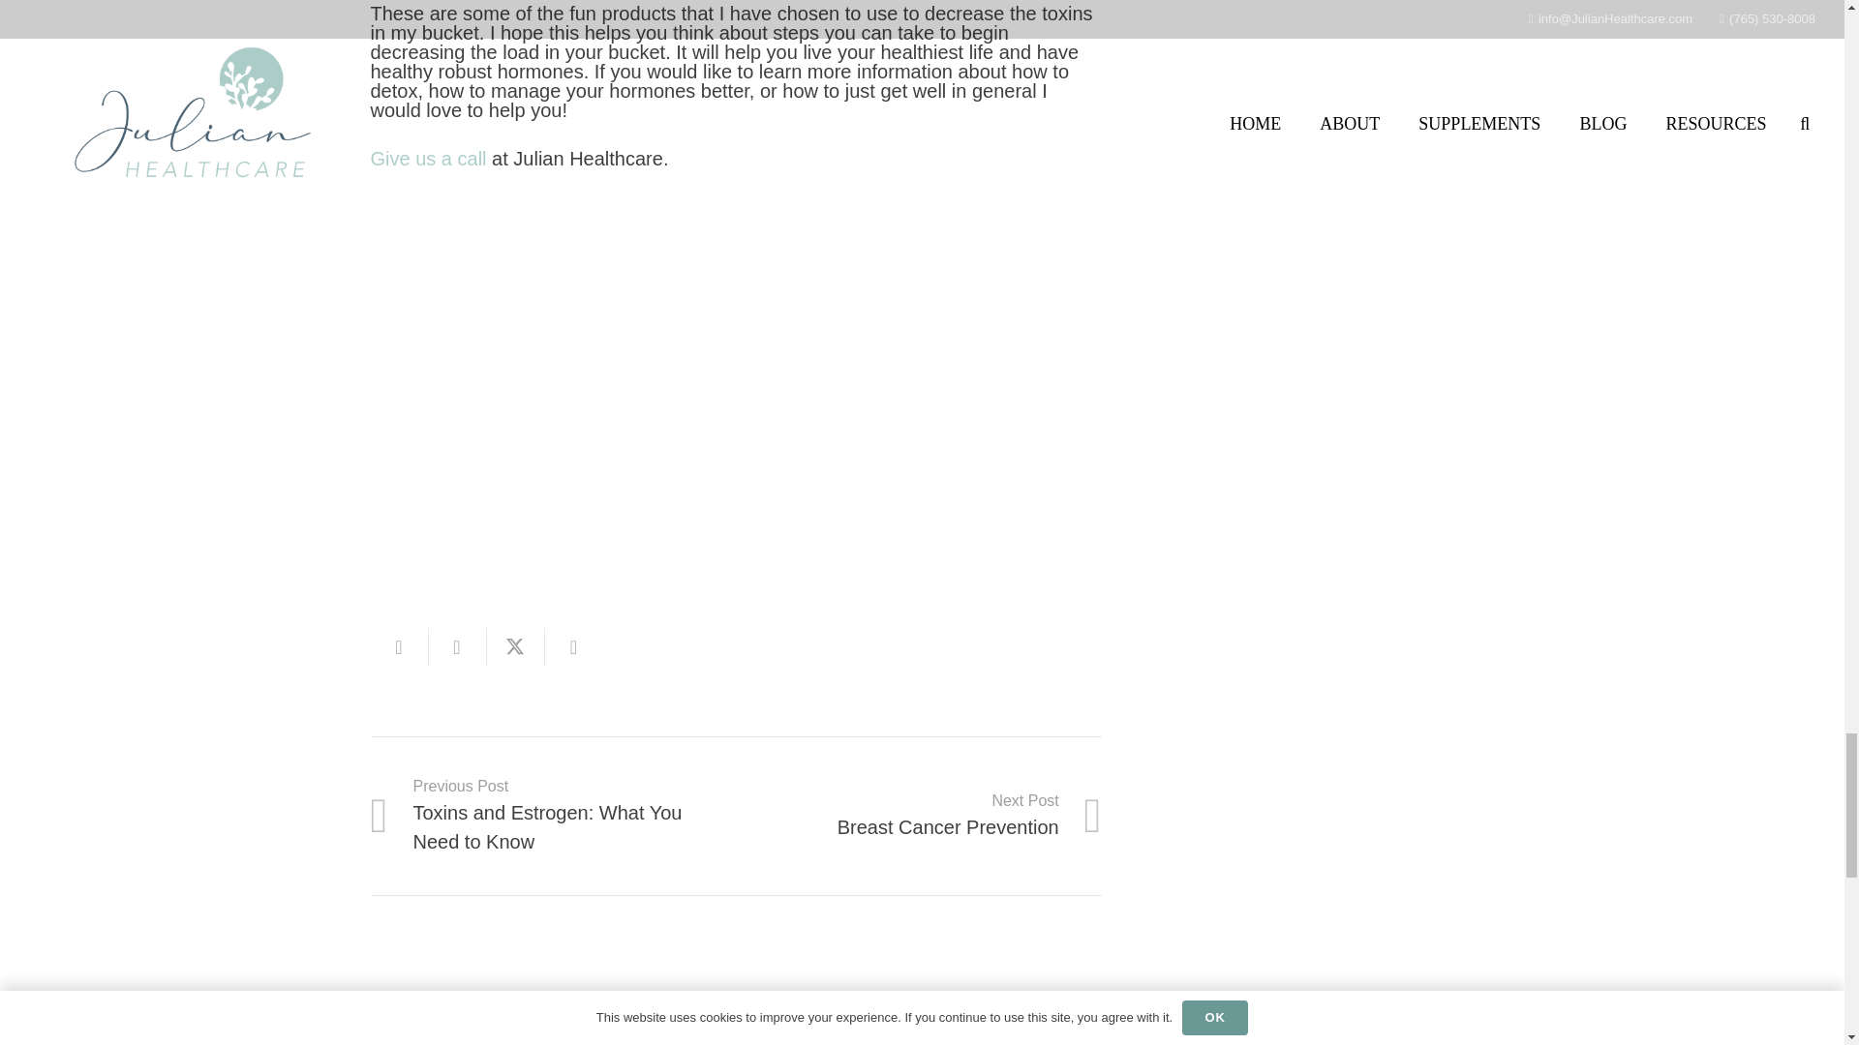  Describe the element at coordinates (553, 815) in the screenshot. I see `Share this` at that location.